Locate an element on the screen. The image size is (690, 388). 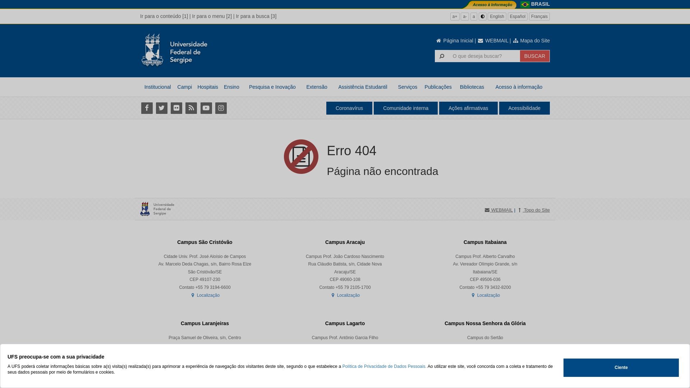
a is located at coordinates (474, 17).